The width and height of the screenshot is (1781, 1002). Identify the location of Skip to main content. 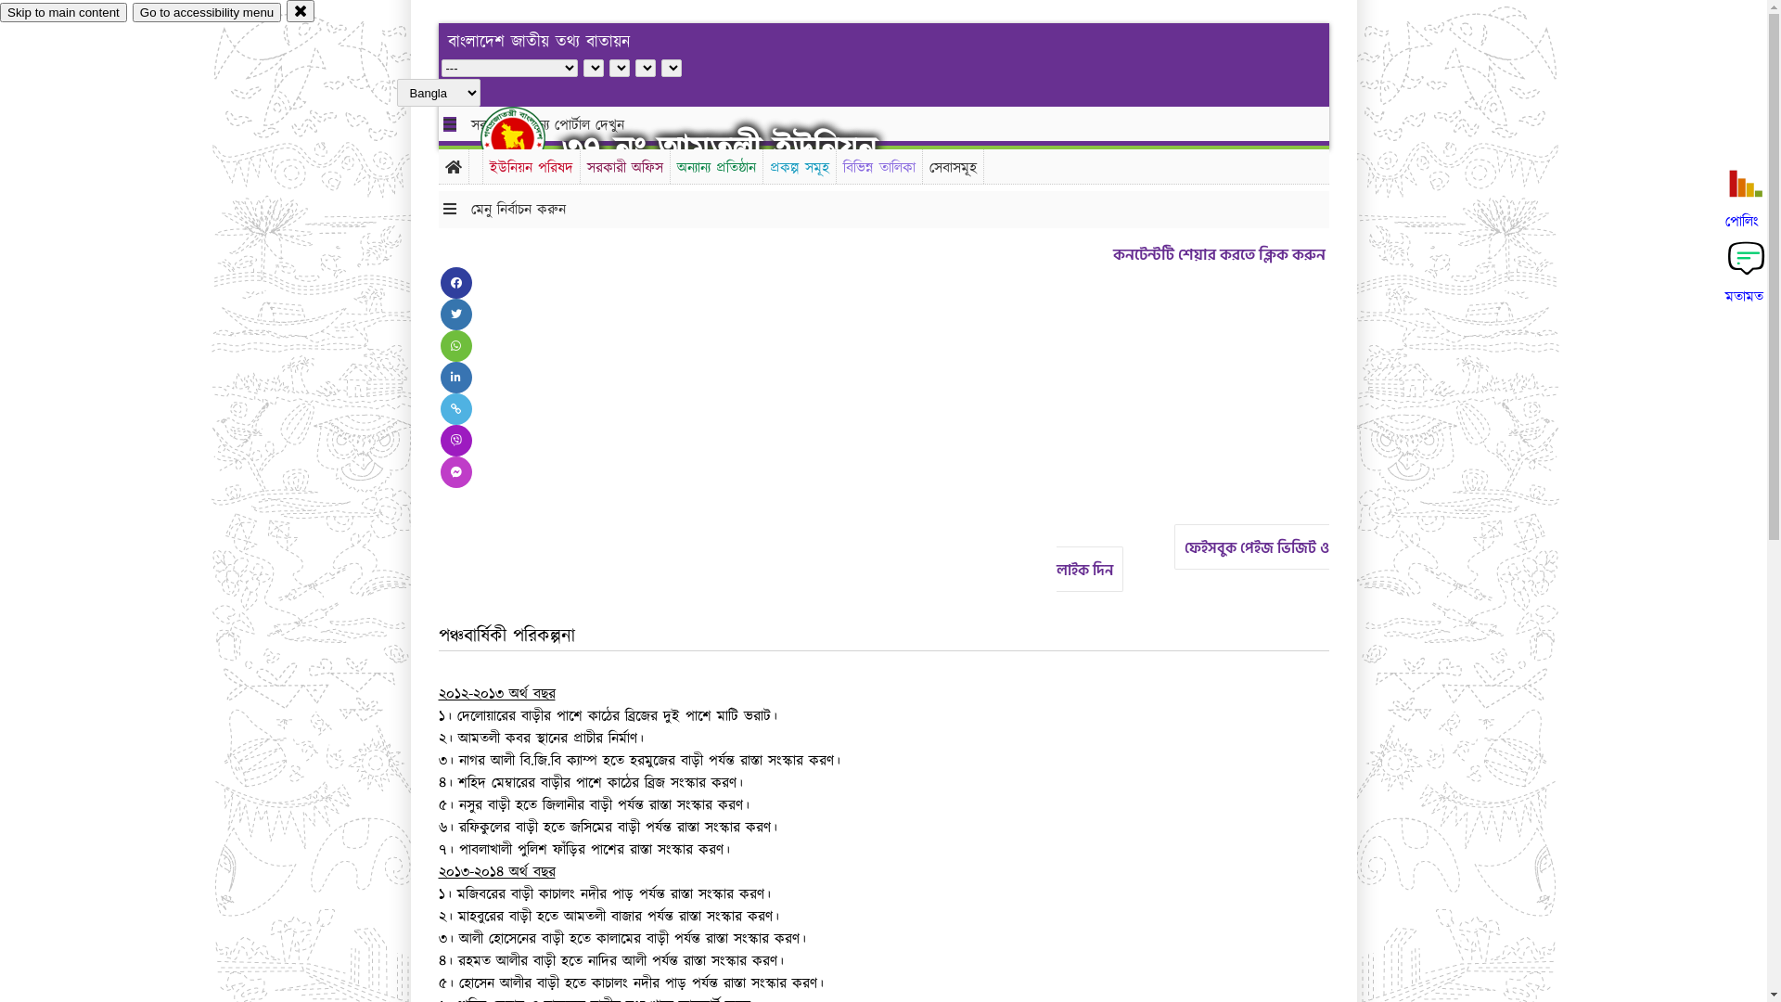
(63, 13).